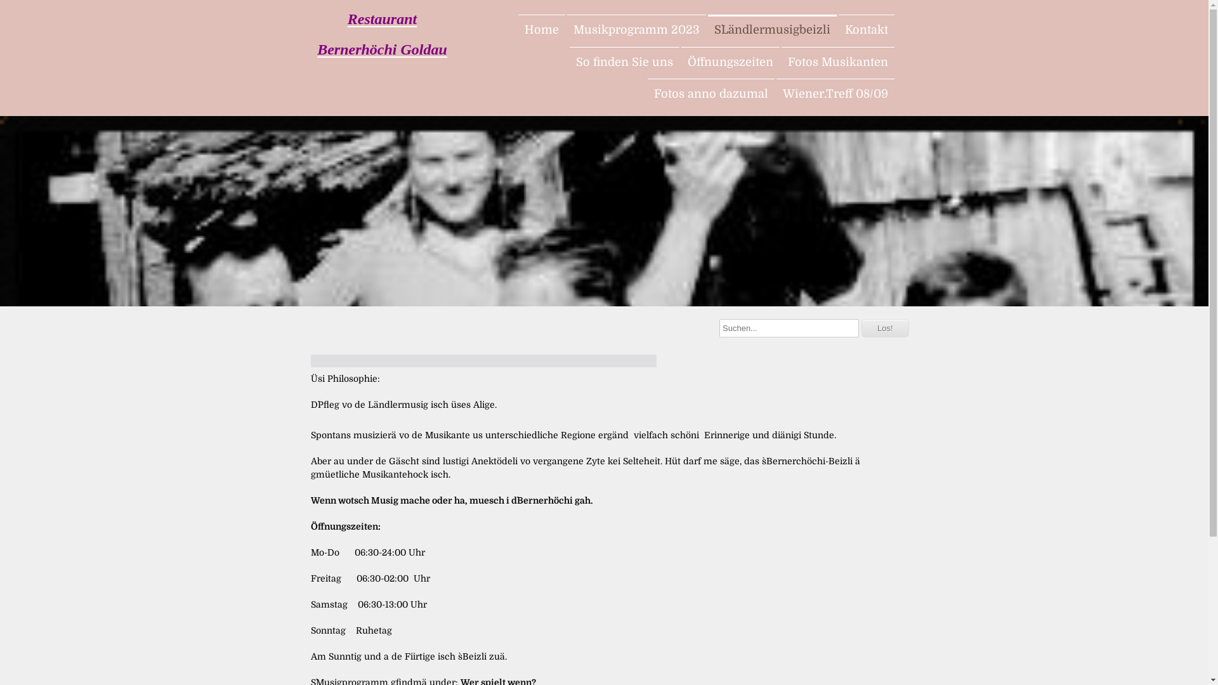 This screenshot has height=685, width=1218. Describe the element at coordinates (637, 30) in the screenshot. I see `Musikprogramm 2023` at that location.